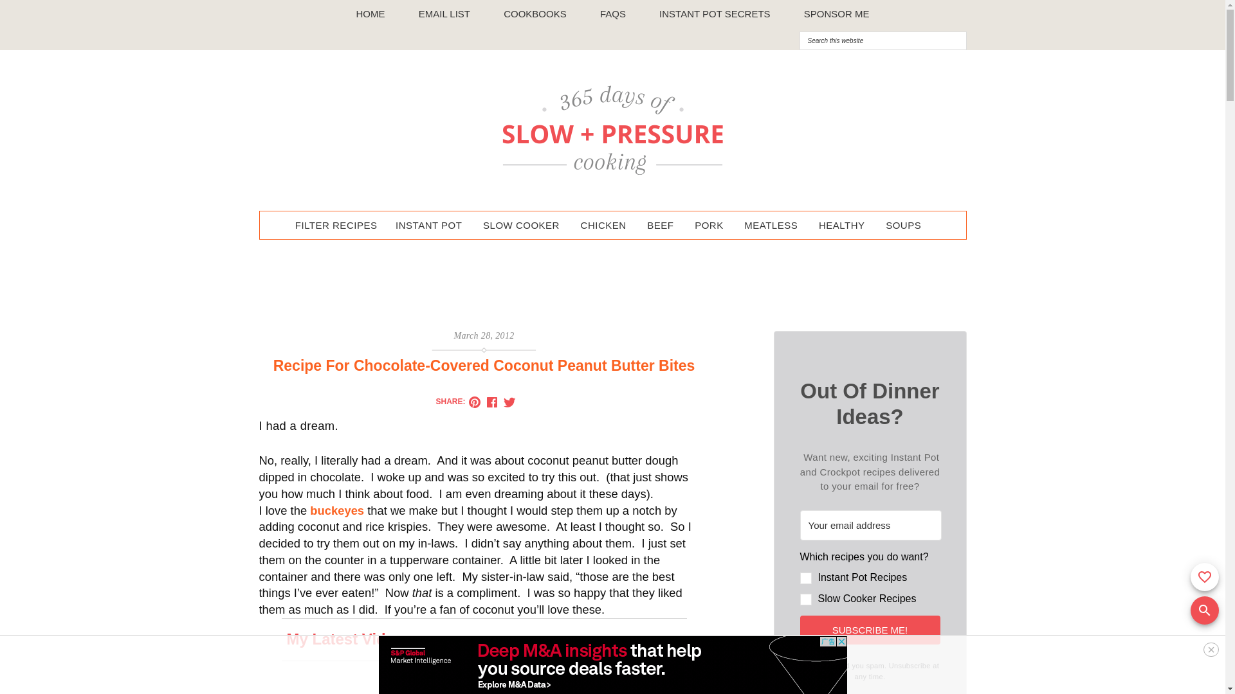  I want to click on EMAIL LIST, so click(444, 14).